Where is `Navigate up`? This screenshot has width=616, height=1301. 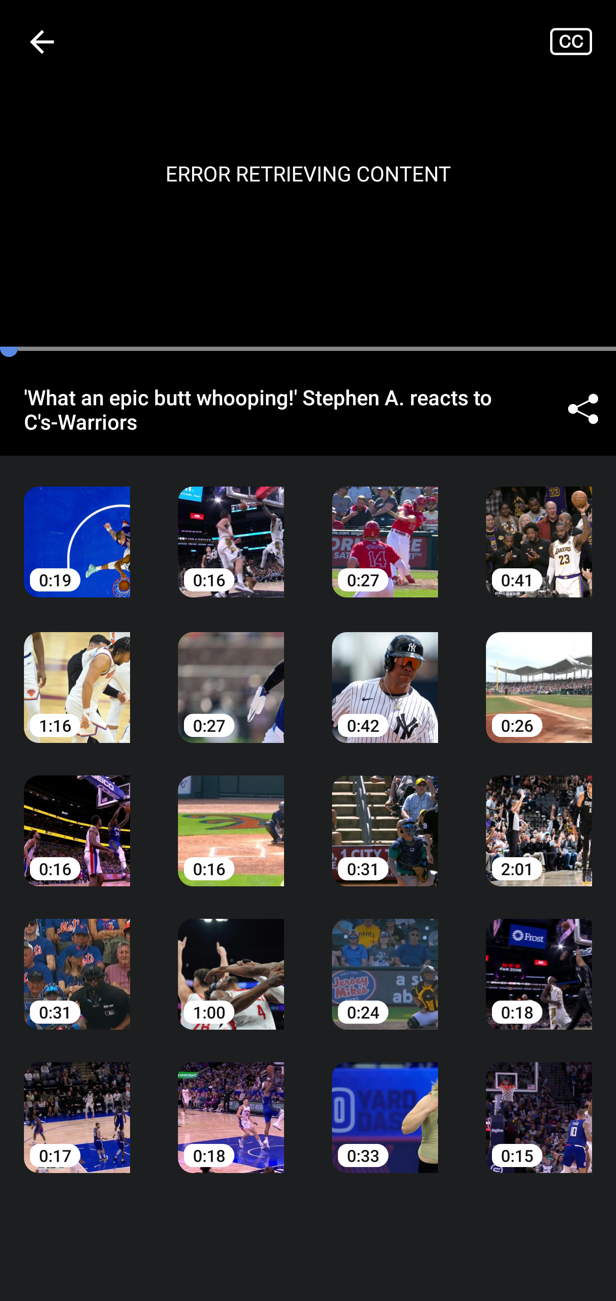 Navigate up is located at coordinates (42, 42).